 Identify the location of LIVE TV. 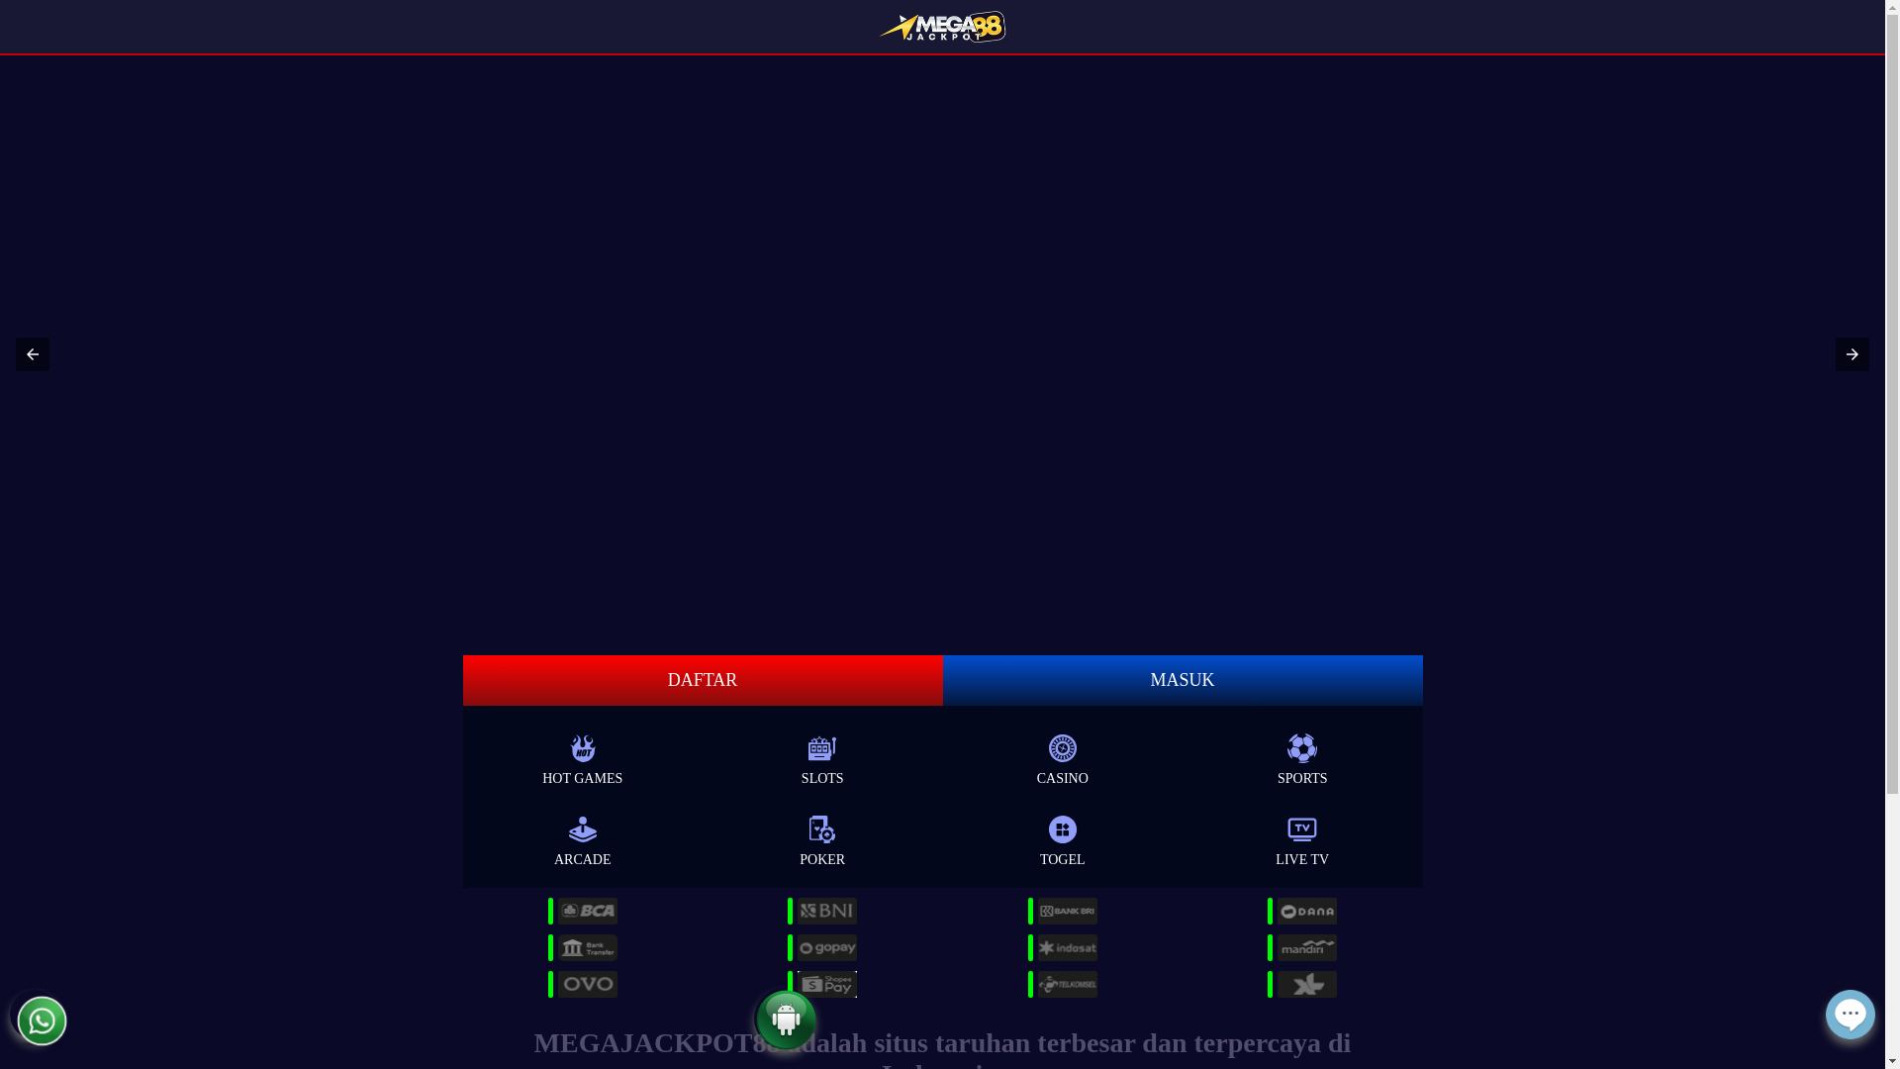
(1302, 837).